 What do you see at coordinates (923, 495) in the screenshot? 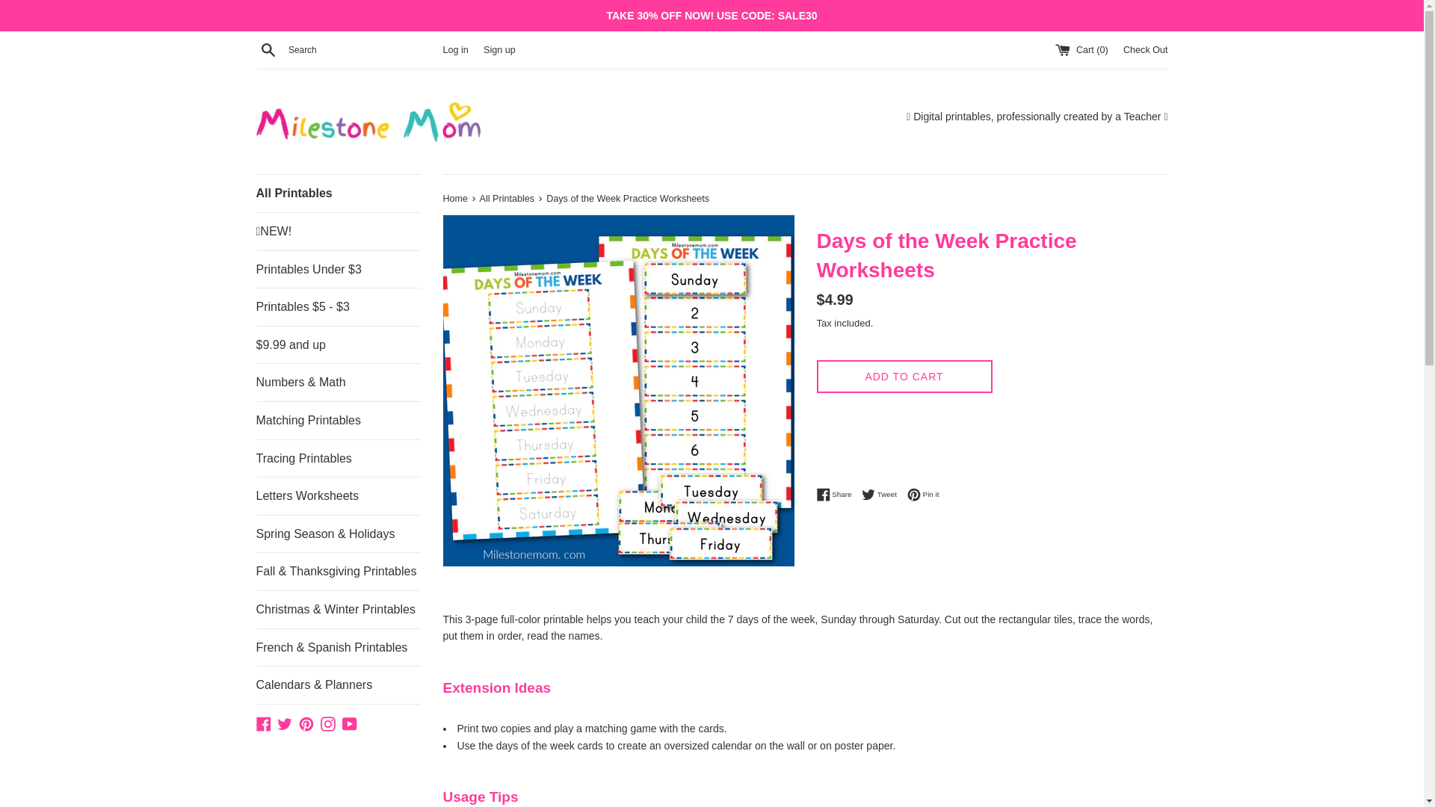
I see `Check Out` at bounding box center [923, 495].